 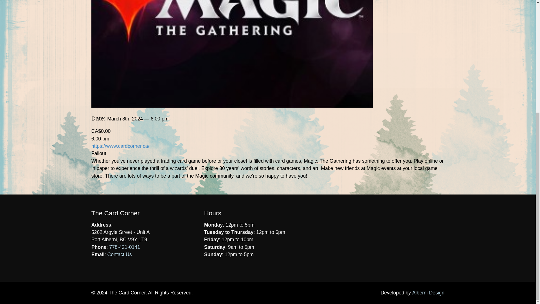 What do you see at coordinates (124, 247) in the screenshot?
I see `778-421-0141` at bounding box center [124, 247].